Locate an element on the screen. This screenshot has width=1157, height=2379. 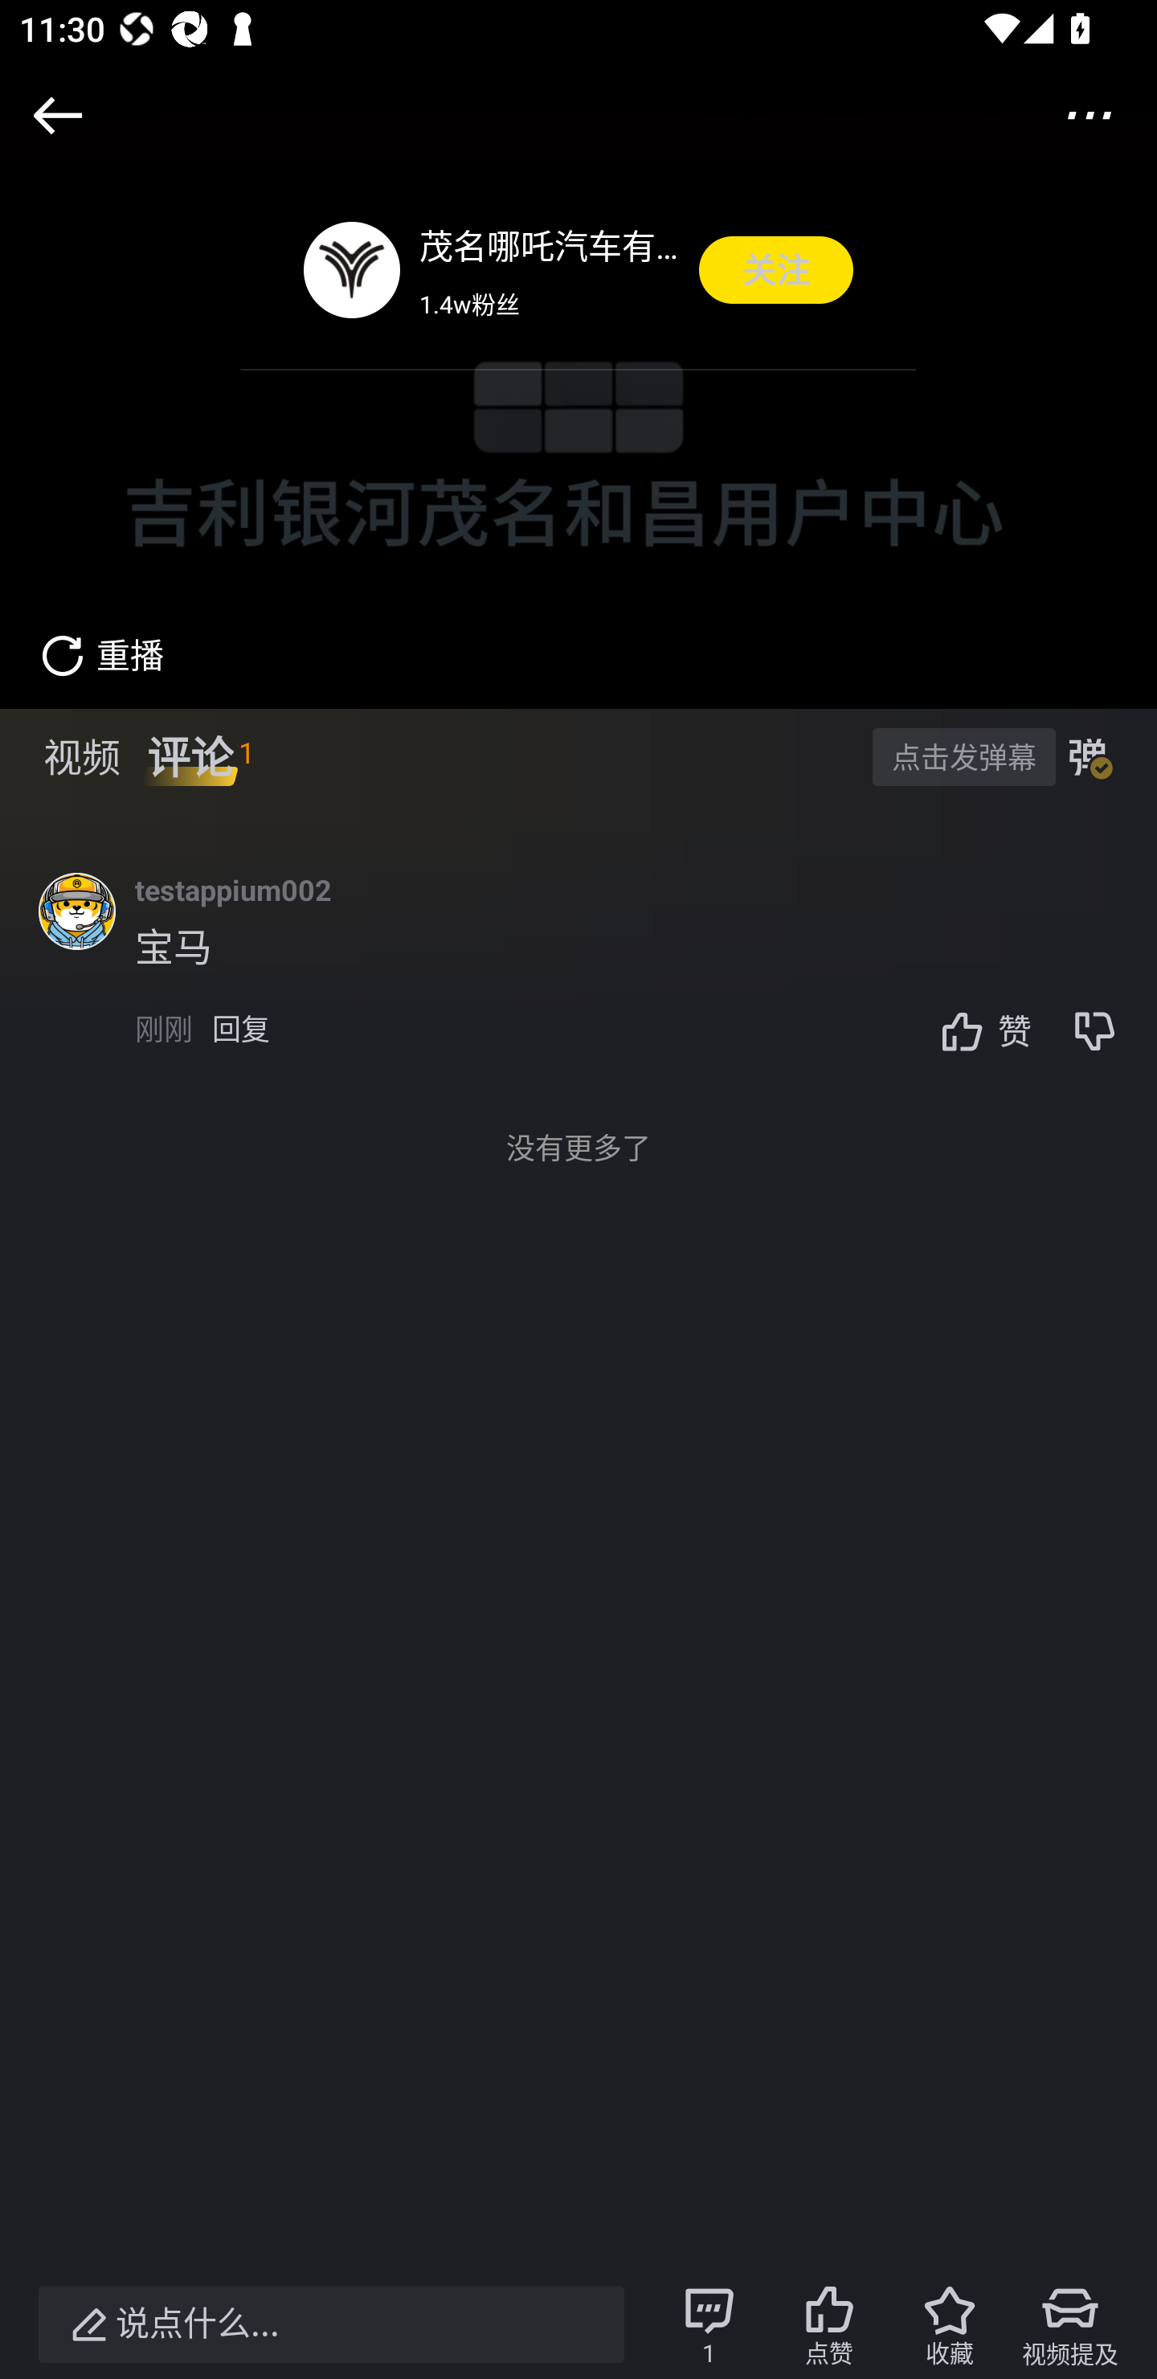
 视频提及 is located at coordinates (1070, 2324).